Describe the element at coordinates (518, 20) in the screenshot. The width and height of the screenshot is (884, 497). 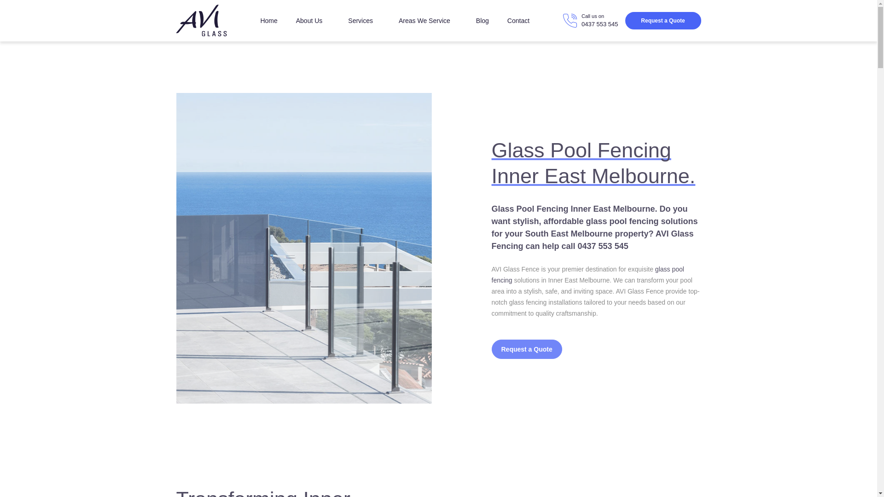
I see `Contact` at that location.